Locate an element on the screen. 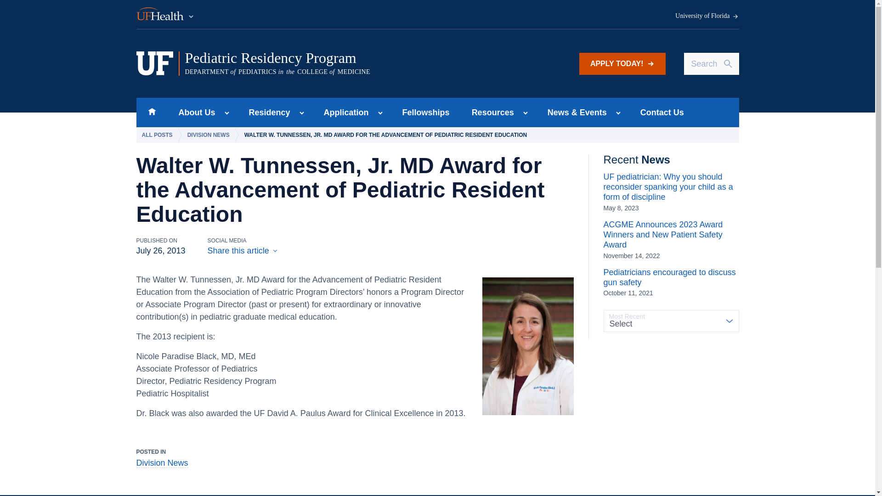 Image resolution: width=882 pixels, height=496 pixels. APPLY TODAY! is located at coordinates (622, 63).